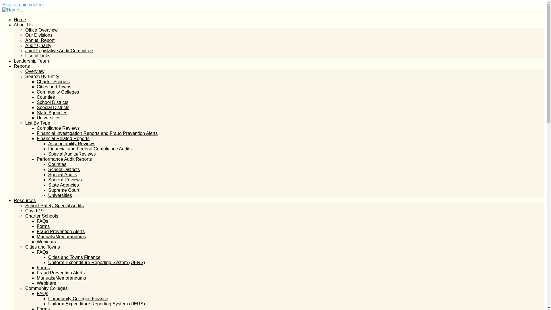 The width and height of the screenshot is (551, 310). I want to click on Leadership Team, so click(31, 61).